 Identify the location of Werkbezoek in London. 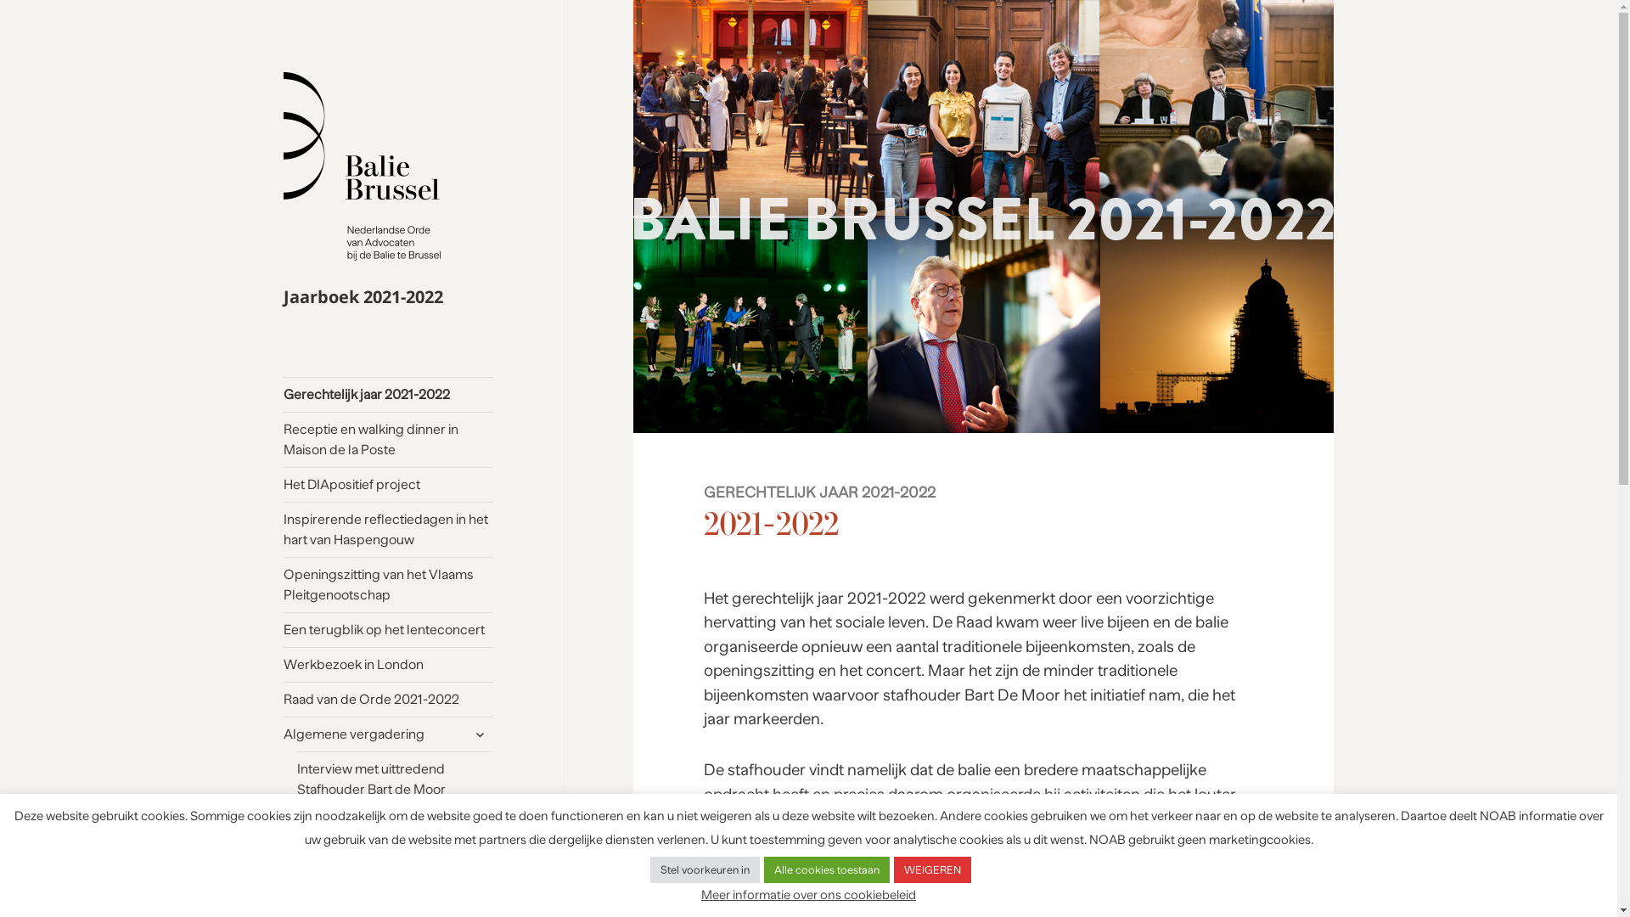
(389, 665).